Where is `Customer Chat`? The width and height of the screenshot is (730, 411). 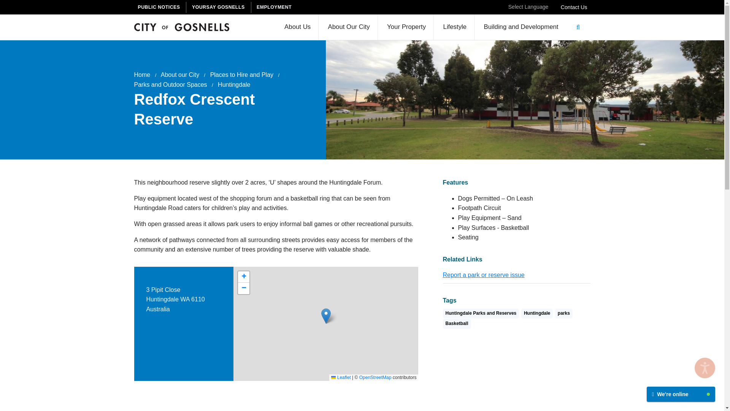
Customer Chat is located at coordinates (681, 389).